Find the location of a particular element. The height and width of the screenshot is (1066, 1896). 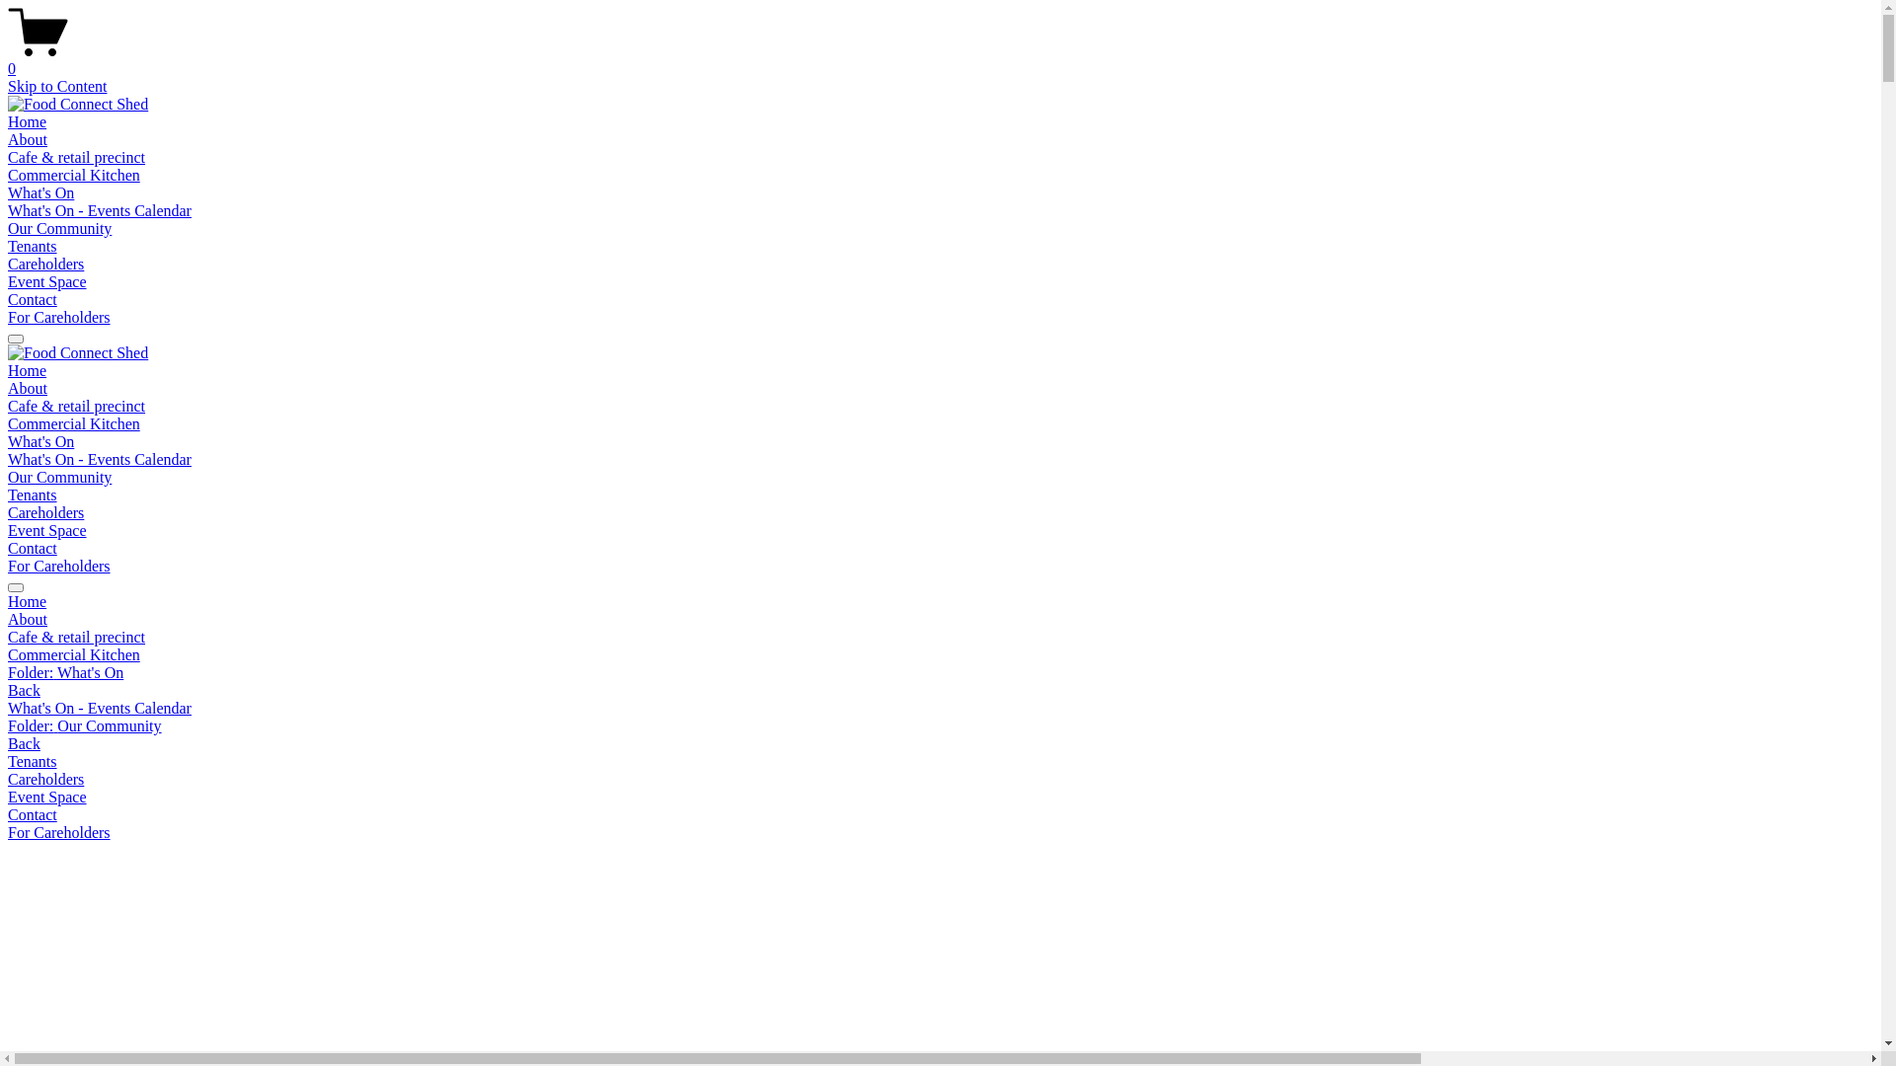

Folder: What's On is located at coordinates (940, 673).